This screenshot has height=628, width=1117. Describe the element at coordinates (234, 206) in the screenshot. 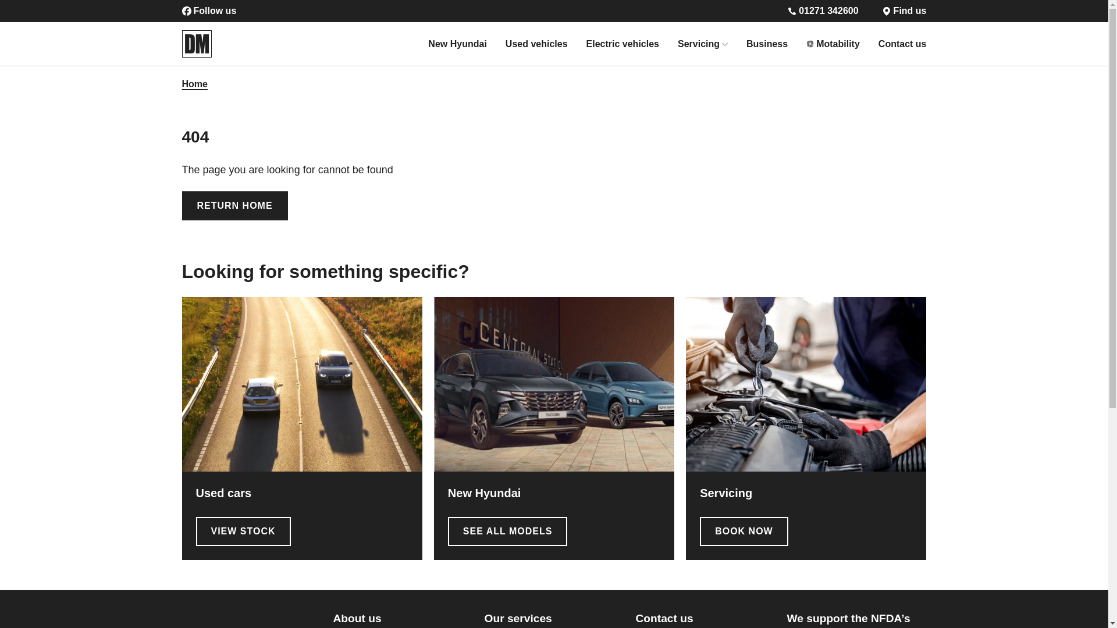

I see `RETURN HOME` at that location.